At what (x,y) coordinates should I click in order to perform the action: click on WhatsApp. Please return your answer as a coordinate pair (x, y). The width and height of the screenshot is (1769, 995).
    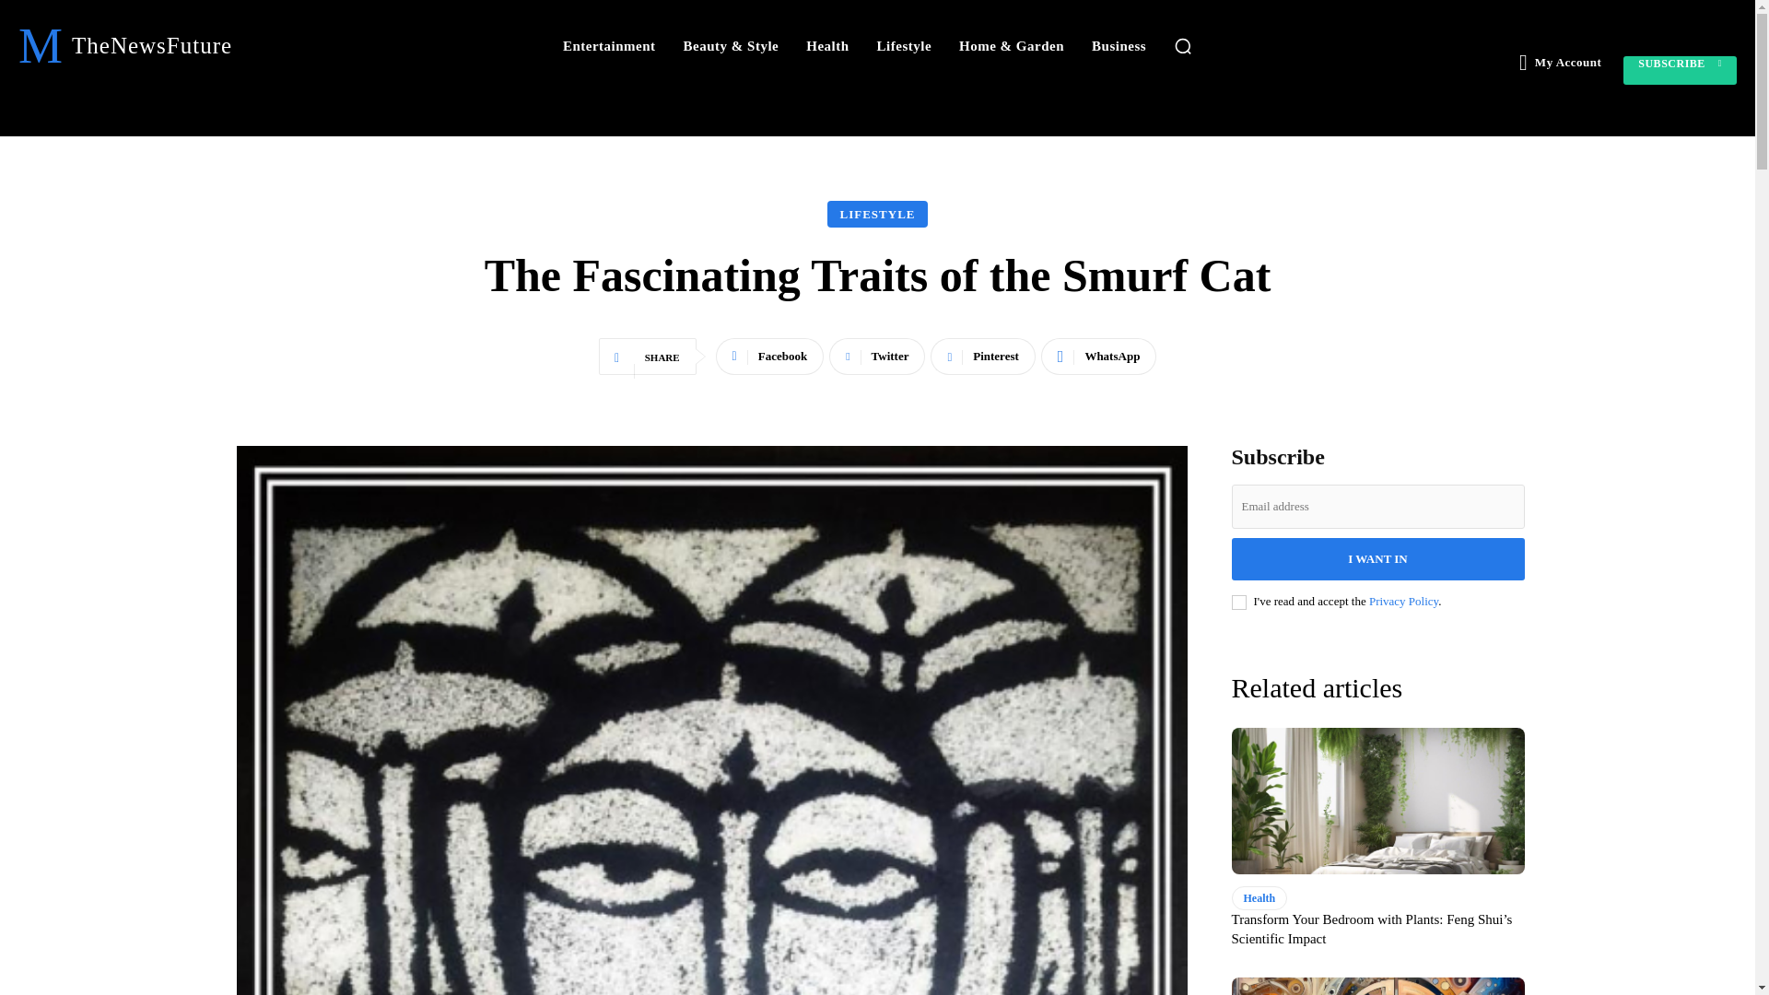
    Looking at the image, I should click on (1098, 357).